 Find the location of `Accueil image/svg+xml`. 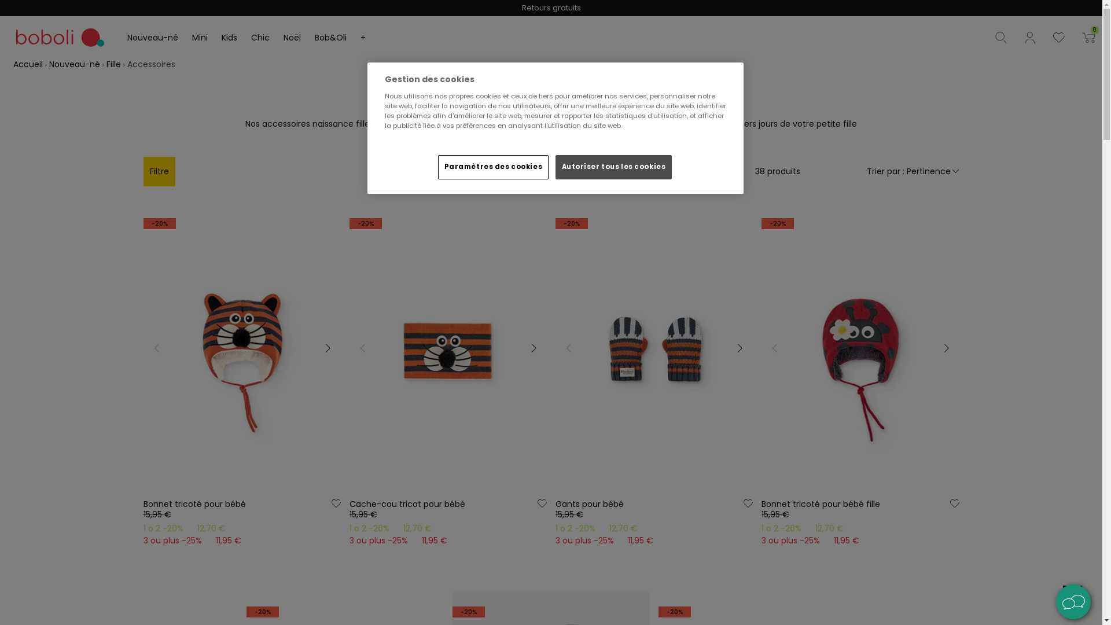

Accueil image/svg+xml is located at coordinates (30, 65).